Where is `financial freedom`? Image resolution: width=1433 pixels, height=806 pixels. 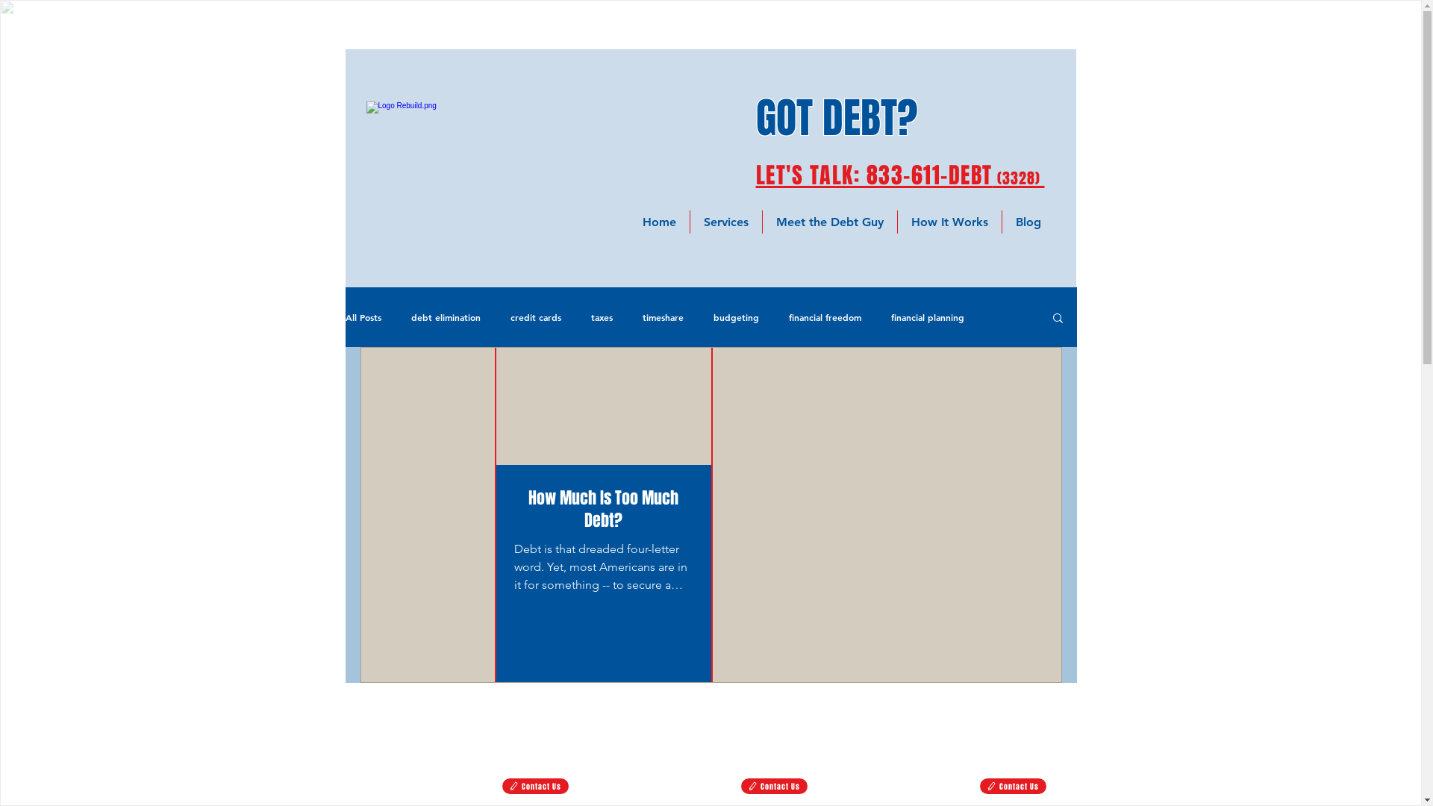 financial freedom is located at coordinates (824, 317).